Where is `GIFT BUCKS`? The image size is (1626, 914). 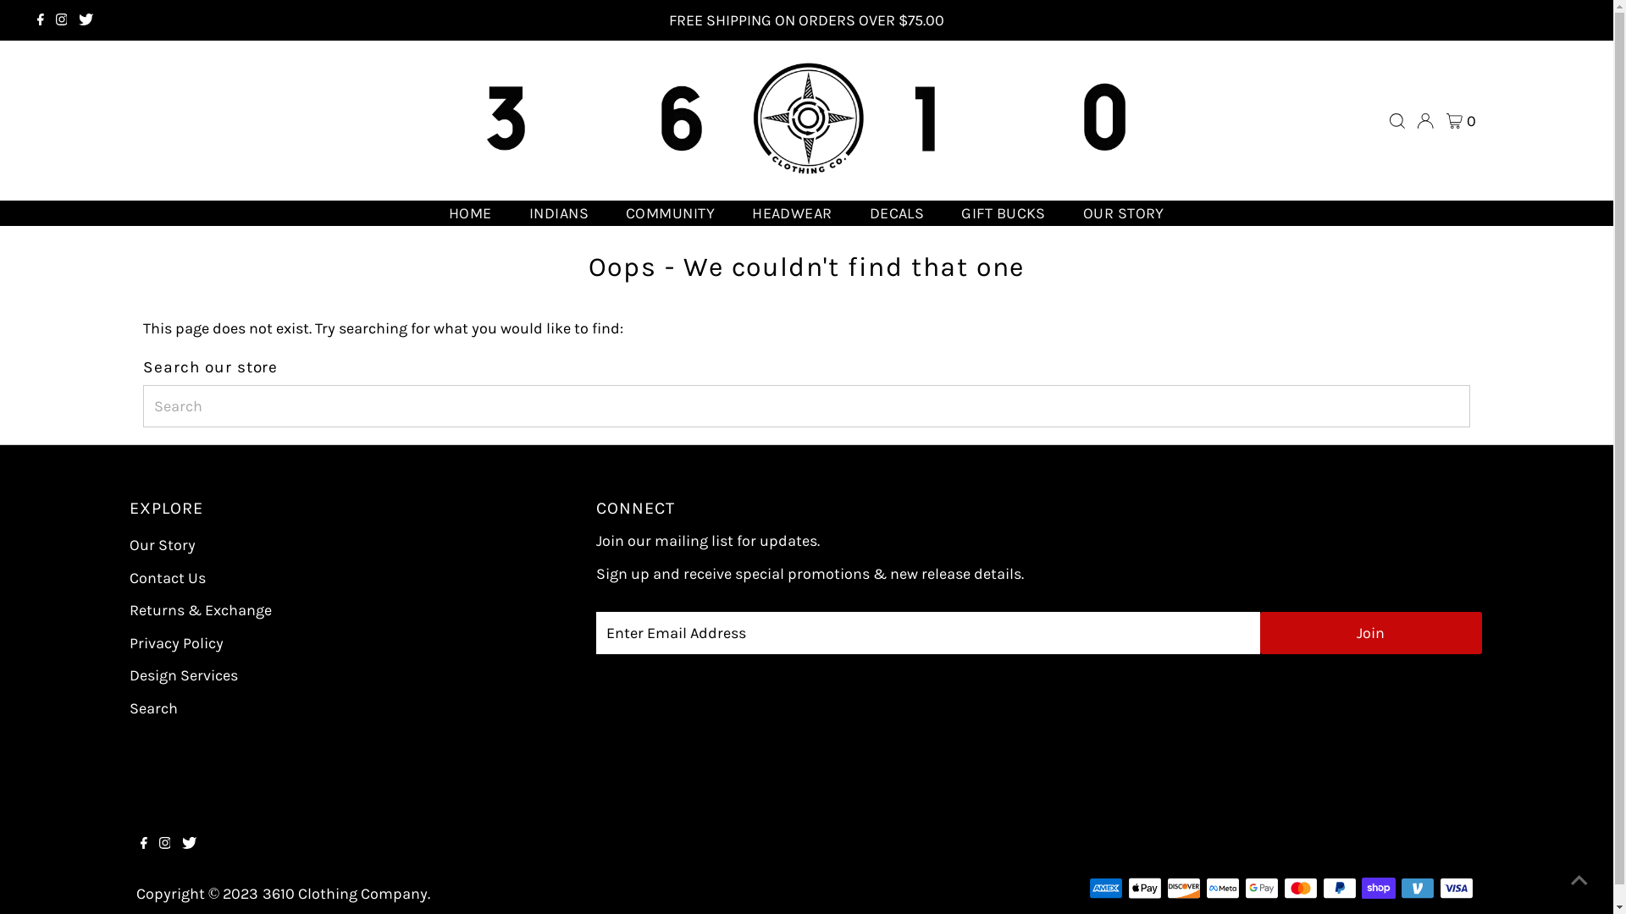
GIFT BUCKS is located at coordinates (1004, 213).